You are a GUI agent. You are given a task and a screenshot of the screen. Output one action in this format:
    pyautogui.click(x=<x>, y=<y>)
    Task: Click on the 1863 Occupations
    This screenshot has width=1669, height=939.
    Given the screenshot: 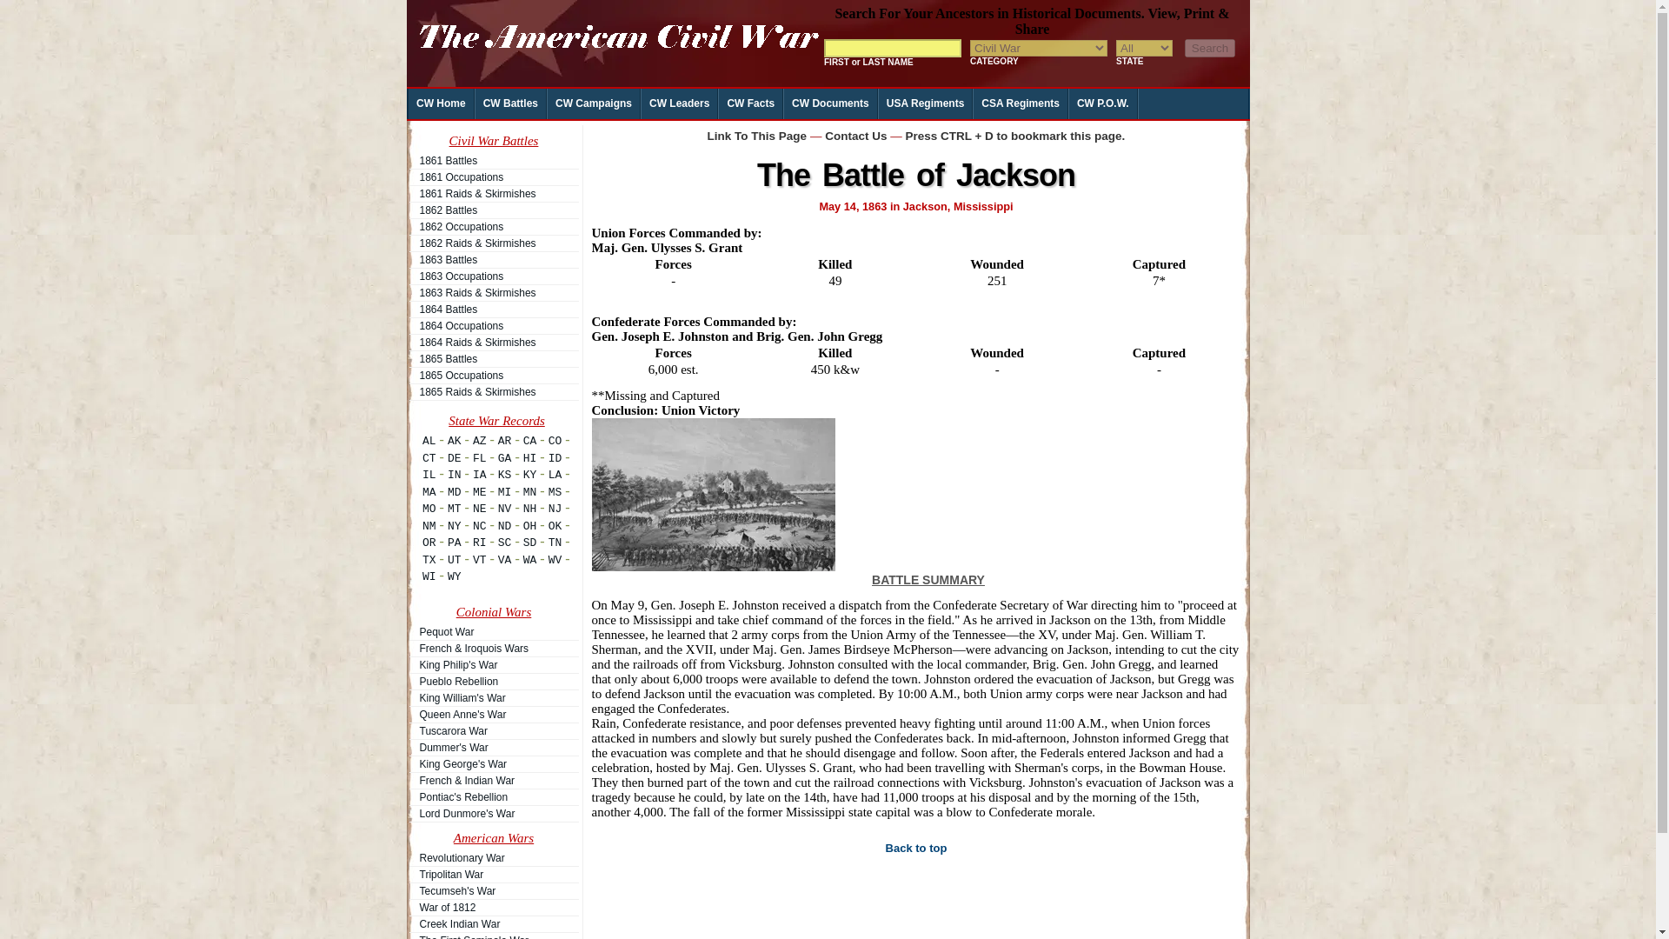 What is the action you would take?
    pyautogui.click(x=493, y=276)
    